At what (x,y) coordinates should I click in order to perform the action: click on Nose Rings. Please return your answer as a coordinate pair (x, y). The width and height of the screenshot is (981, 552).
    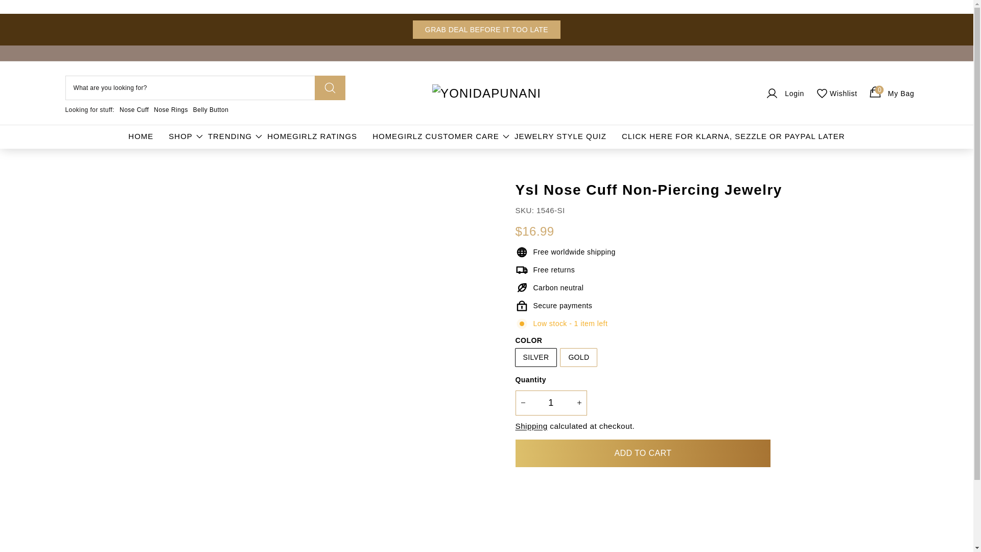
    Looking at the image, I should click on (171, 110).